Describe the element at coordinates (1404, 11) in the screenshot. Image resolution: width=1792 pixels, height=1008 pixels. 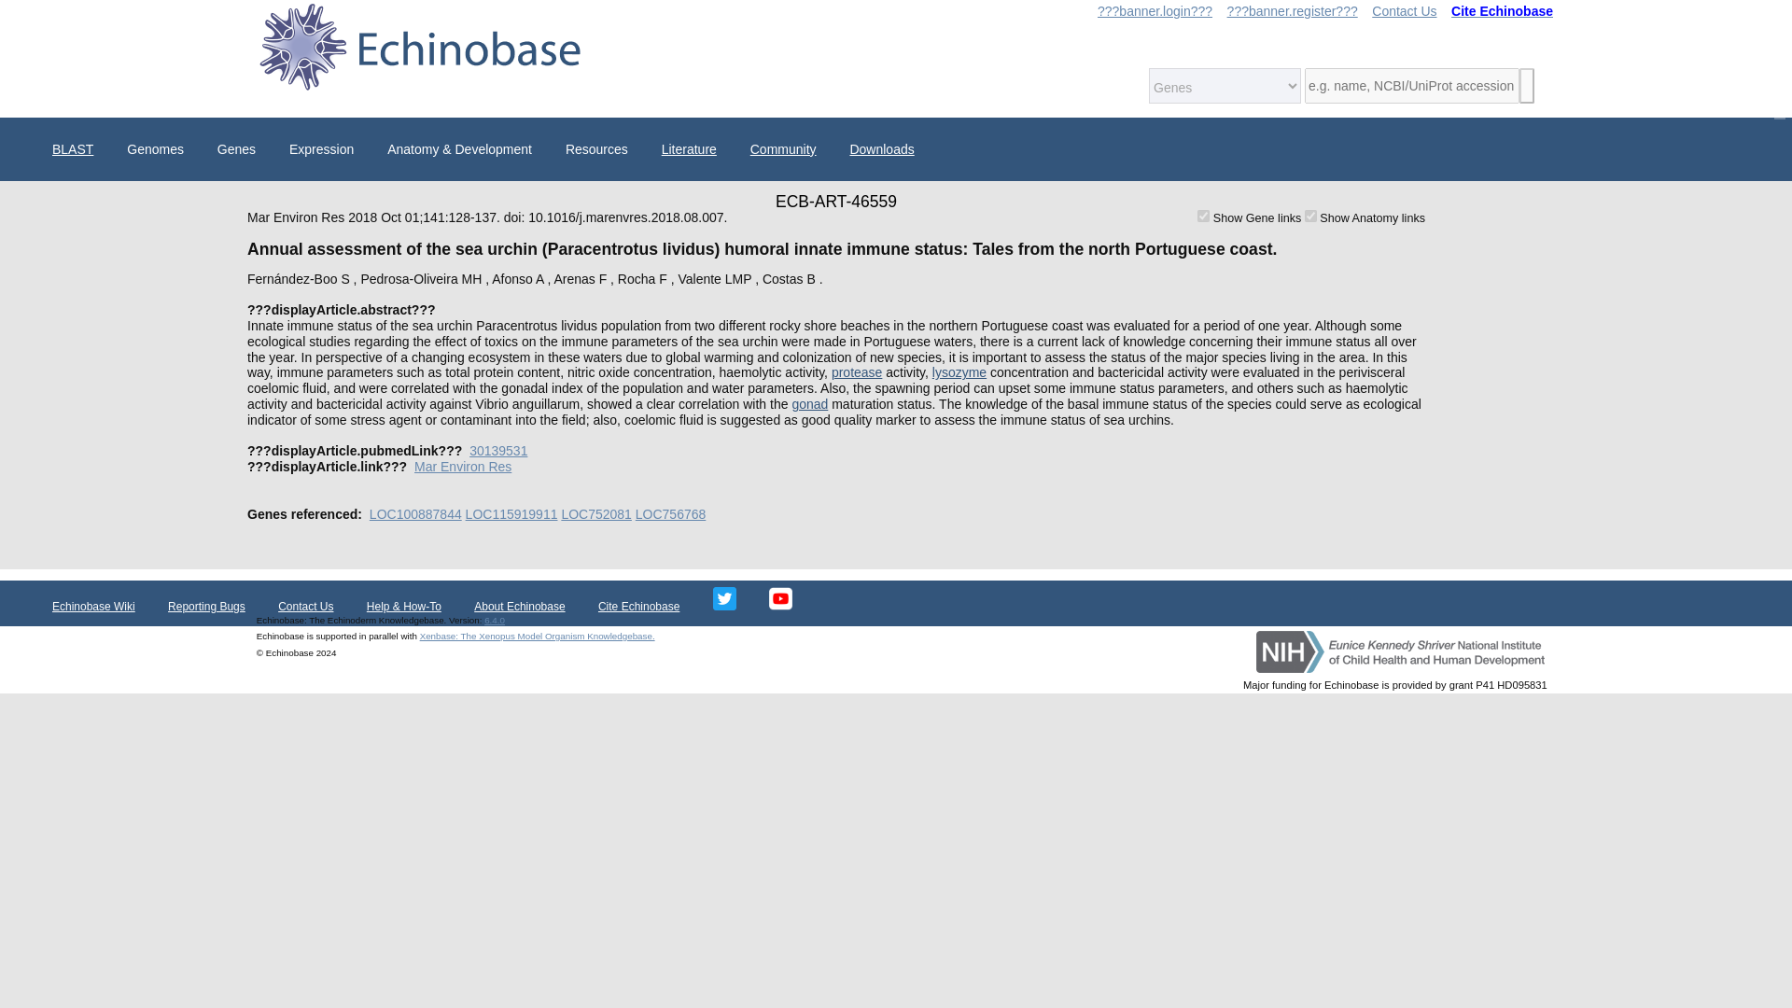
I see `Contact Us` at that location.